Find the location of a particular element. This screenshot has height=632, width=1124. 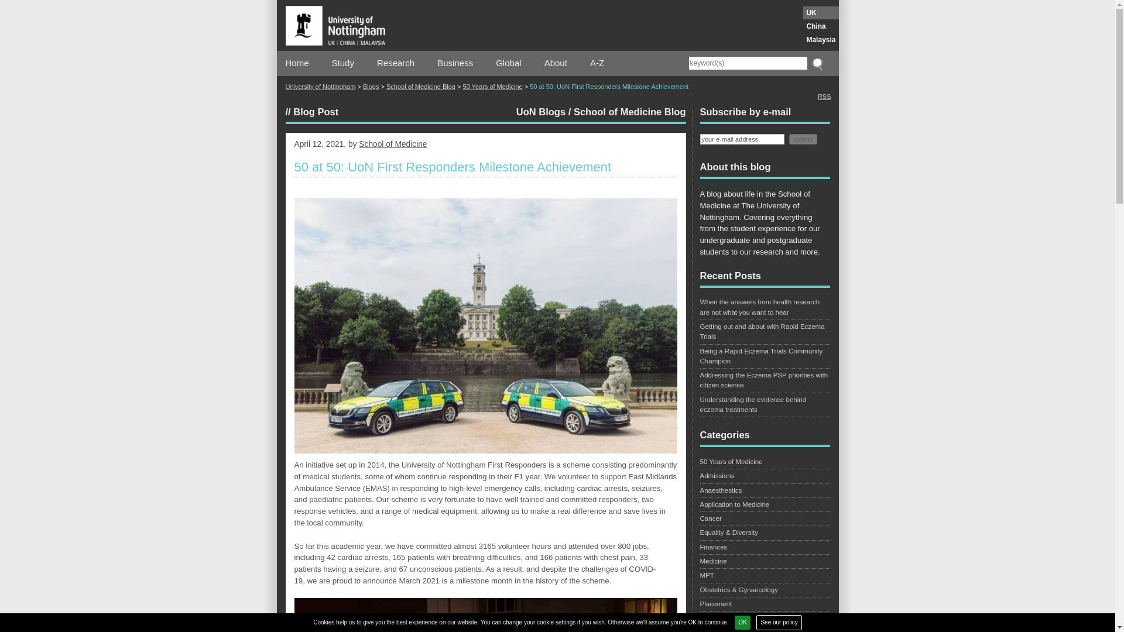

School of Medicine Blog is located at coordinates (420, 87).